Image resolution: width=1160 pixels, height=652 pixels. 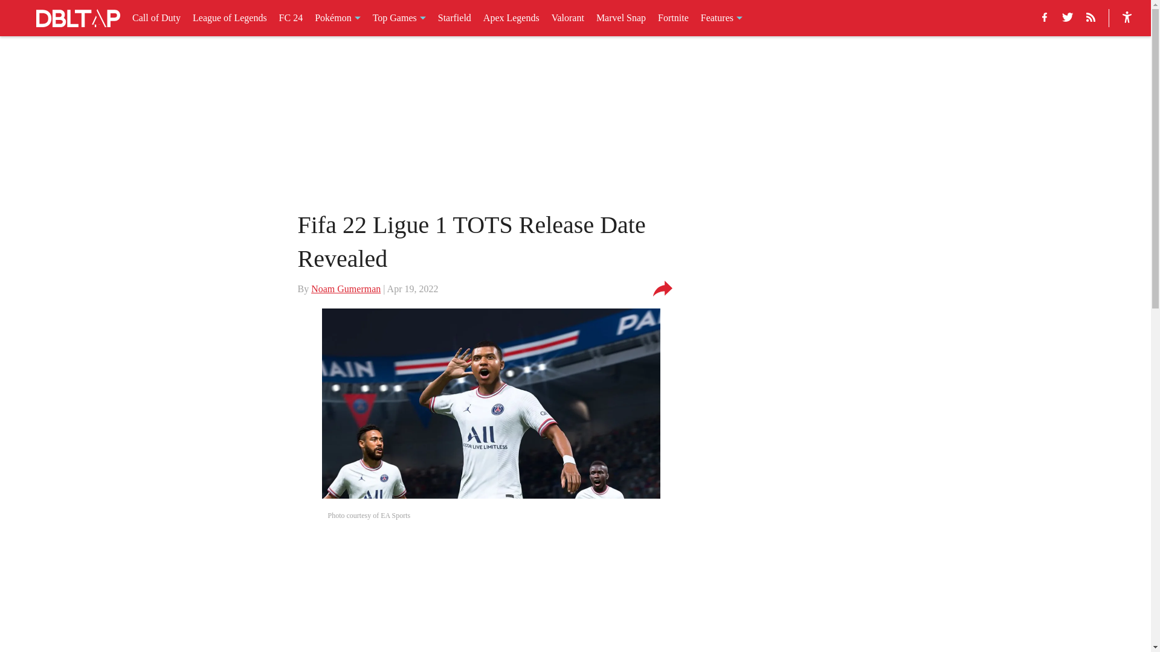 I want to click on Call of Duty, so click(x=156, y=18).